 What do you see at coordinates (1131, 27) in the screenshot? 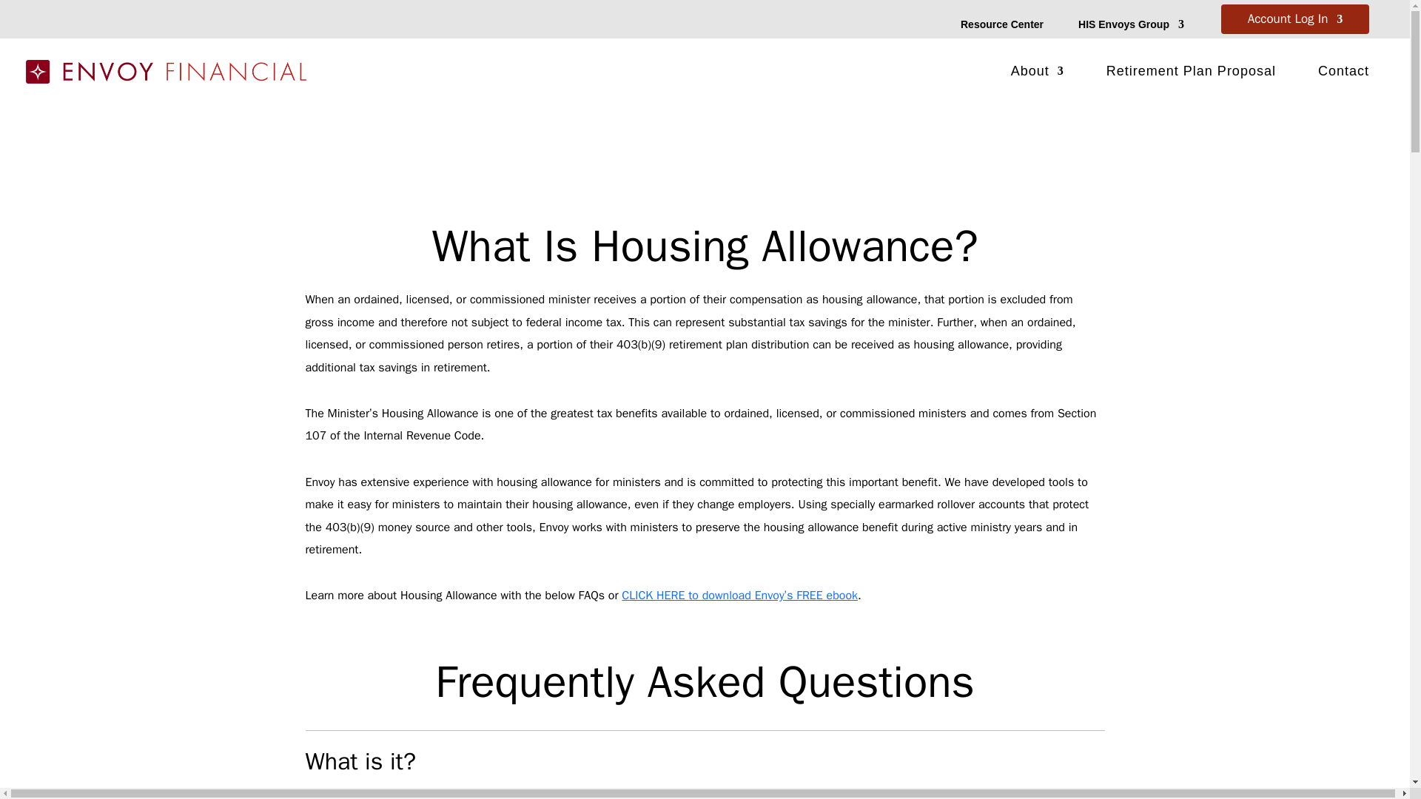
I see `HIS Envoys Group` at bounding box center [1131, 27].